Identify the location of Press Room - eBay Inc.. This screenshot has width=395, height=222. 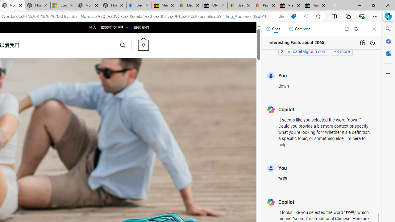
(291, 6).